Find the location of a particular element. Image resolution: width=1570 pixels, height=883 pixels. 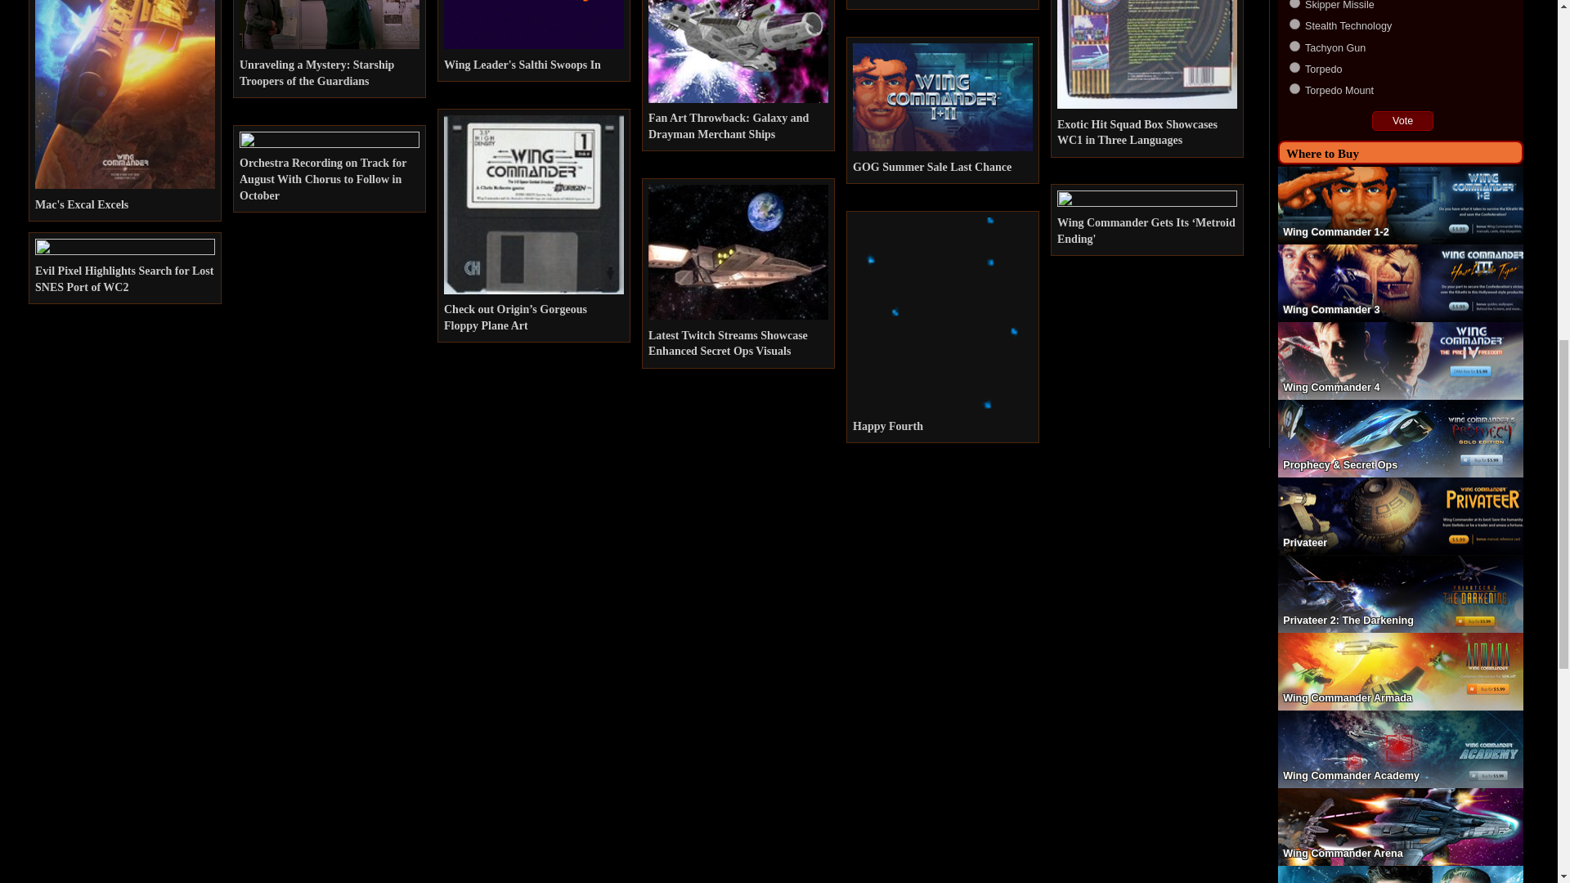

Vote is located at coordinates (1402, 121).